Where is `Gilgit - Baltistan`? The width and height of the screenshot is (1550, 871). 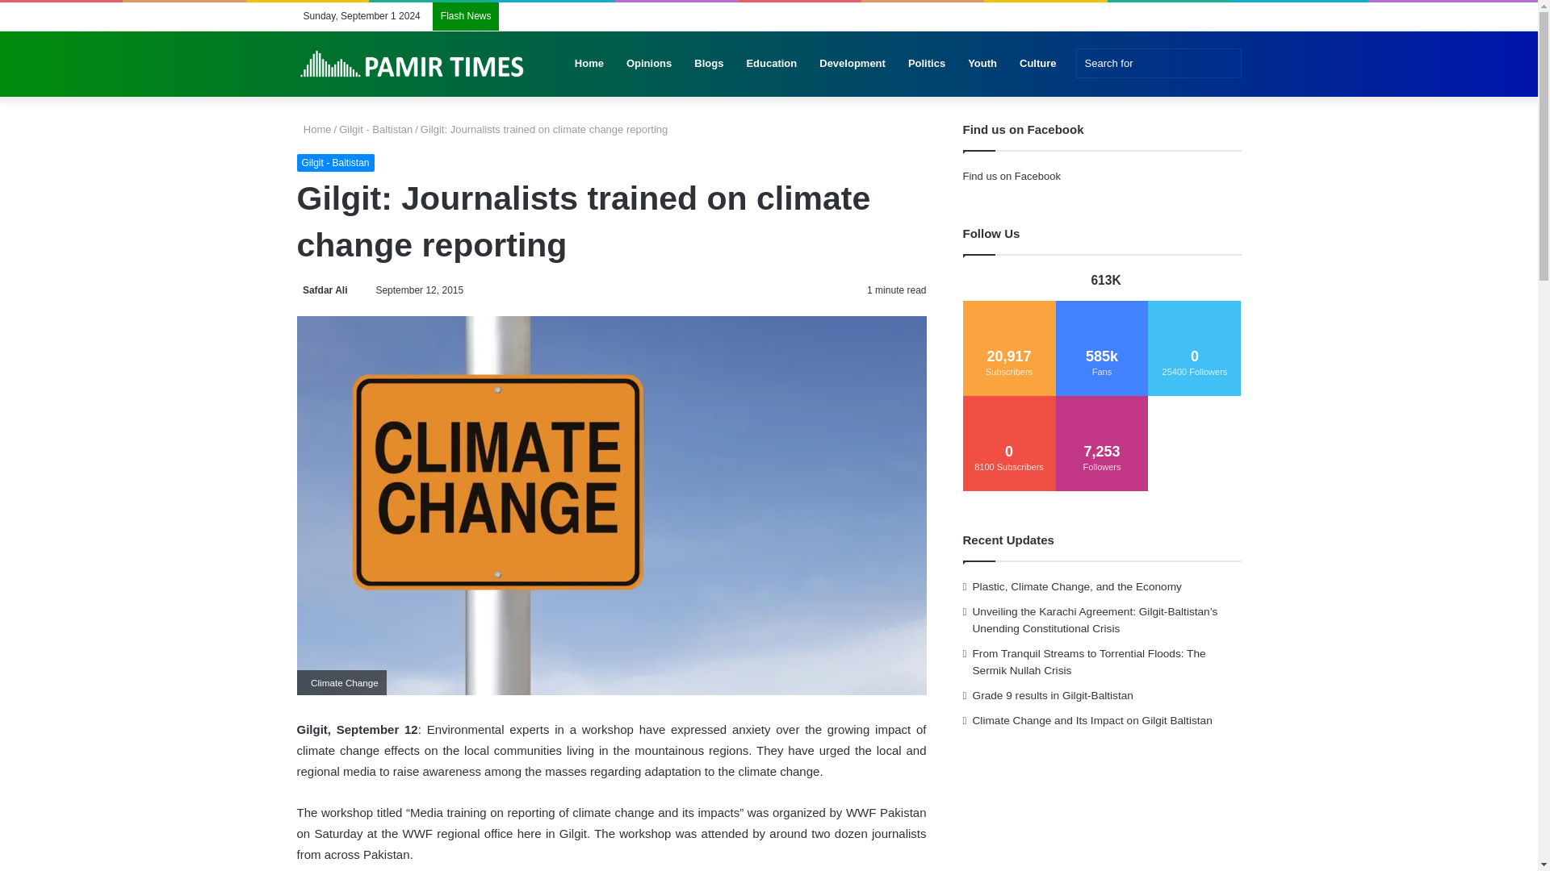
Gilgit - Baltistan is located at coordinates (336, 163).